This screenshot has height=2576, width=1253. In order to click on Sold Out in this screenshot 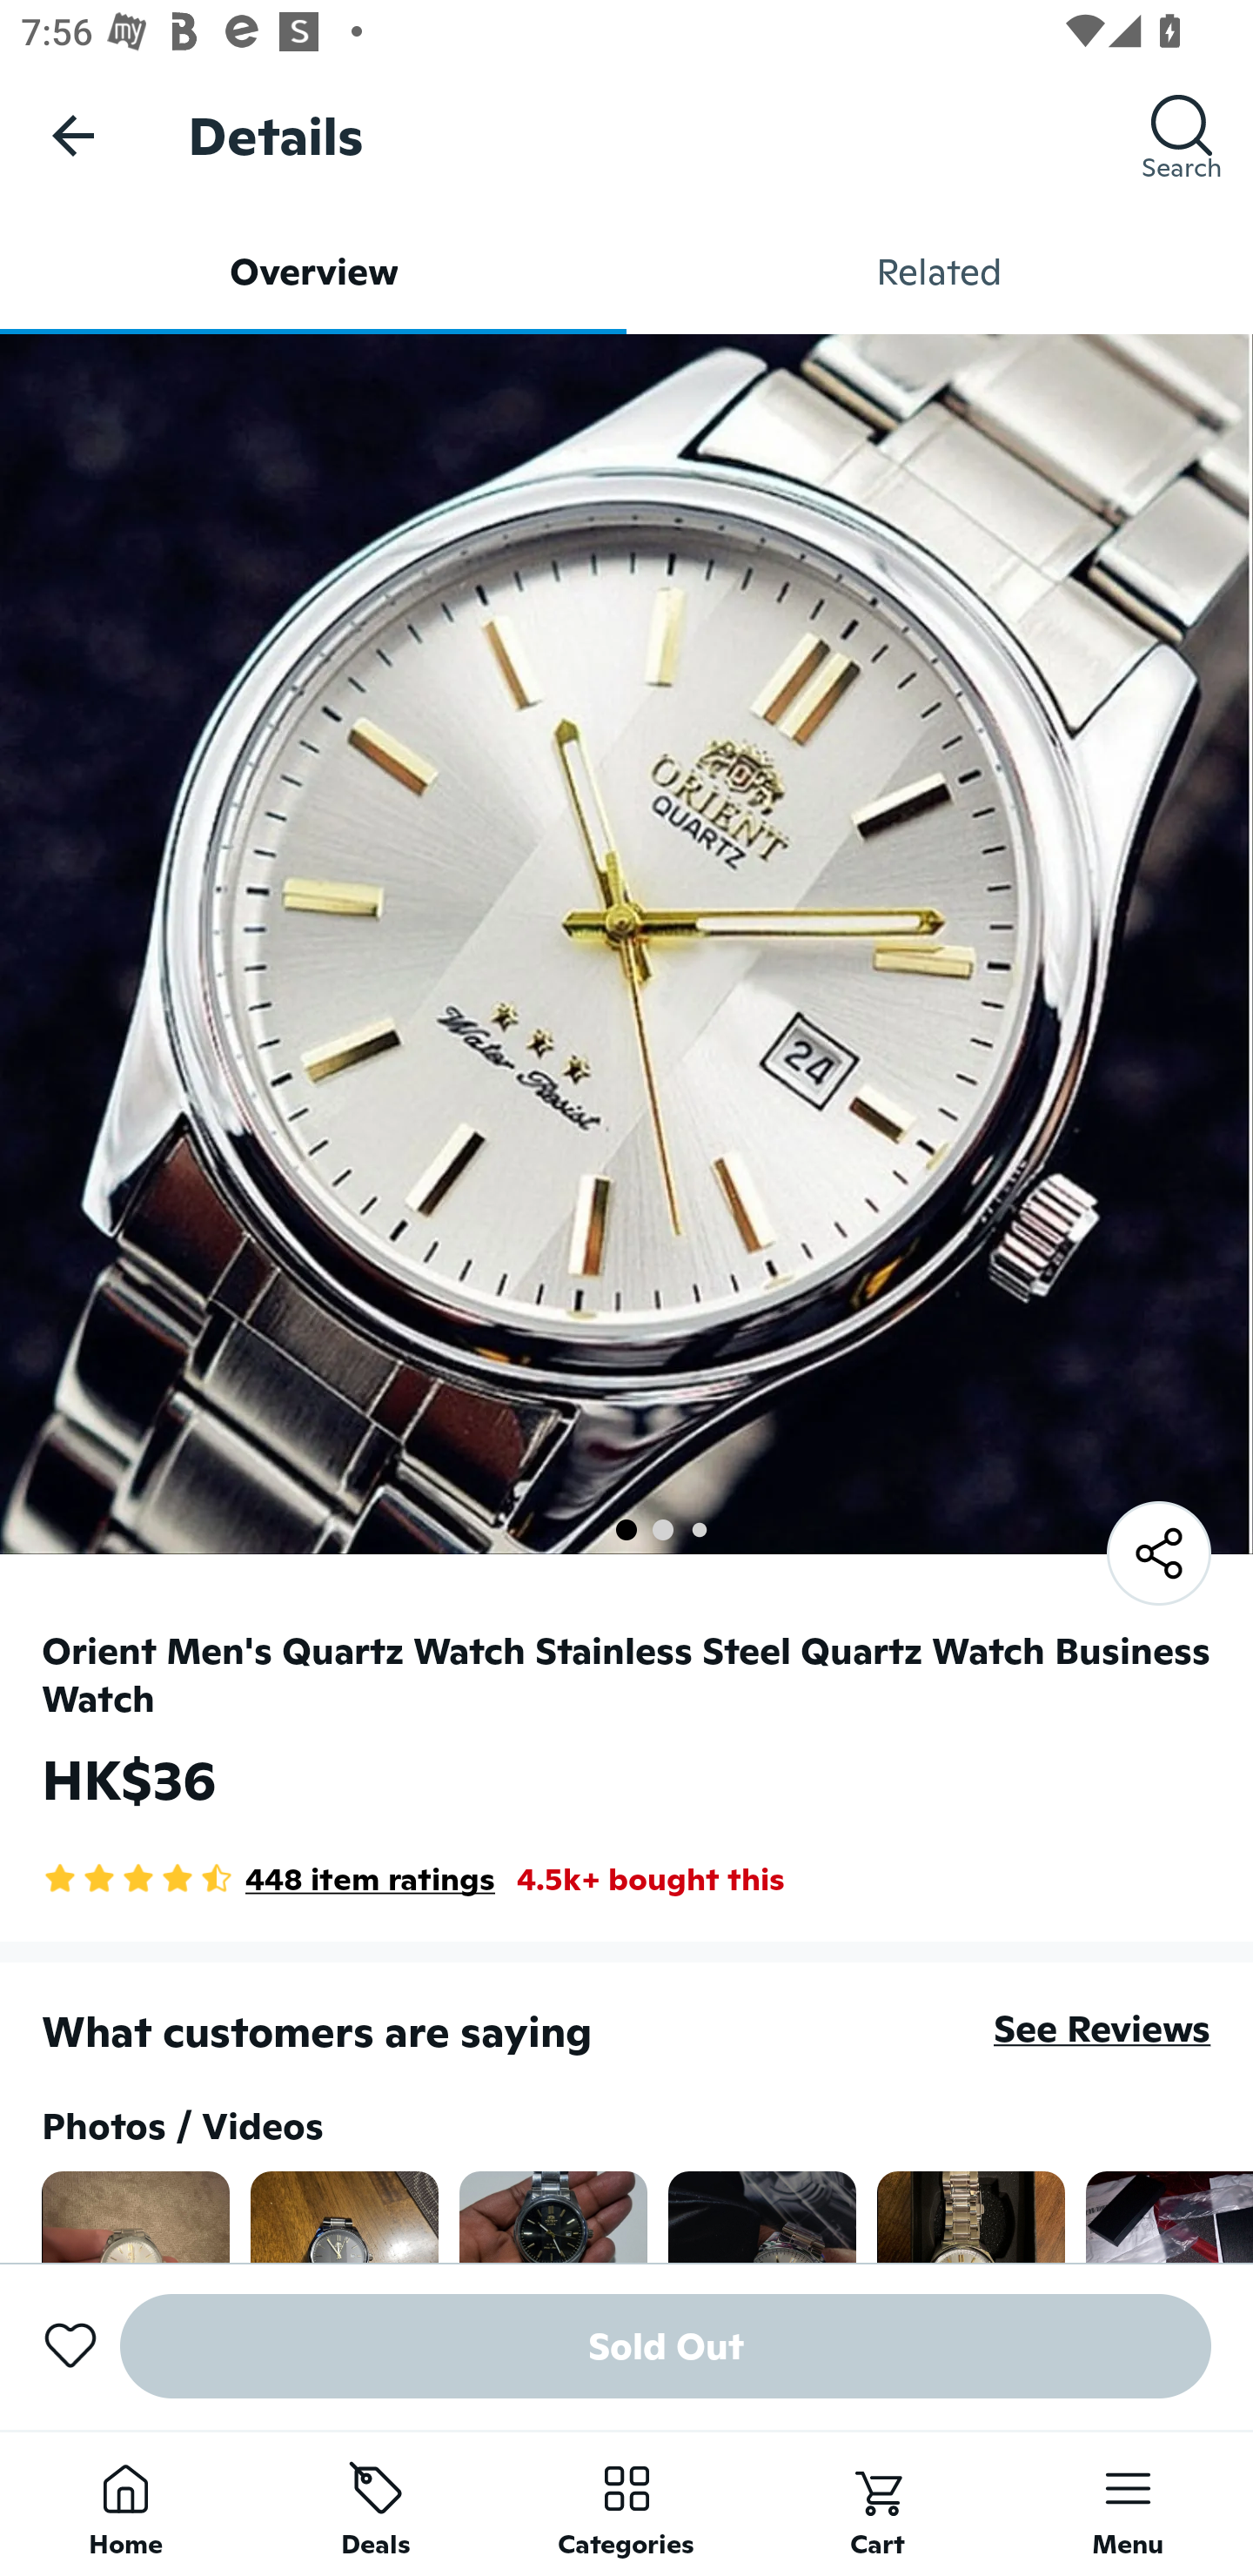, I will do `click(666, 2346)`.